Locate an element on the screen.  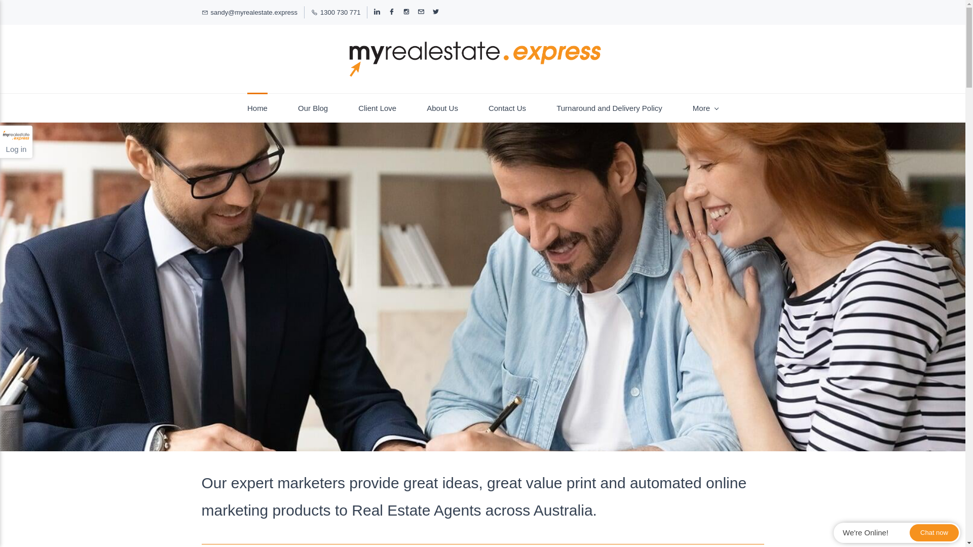
1300 730 771 is located at coordinates (336, 12).